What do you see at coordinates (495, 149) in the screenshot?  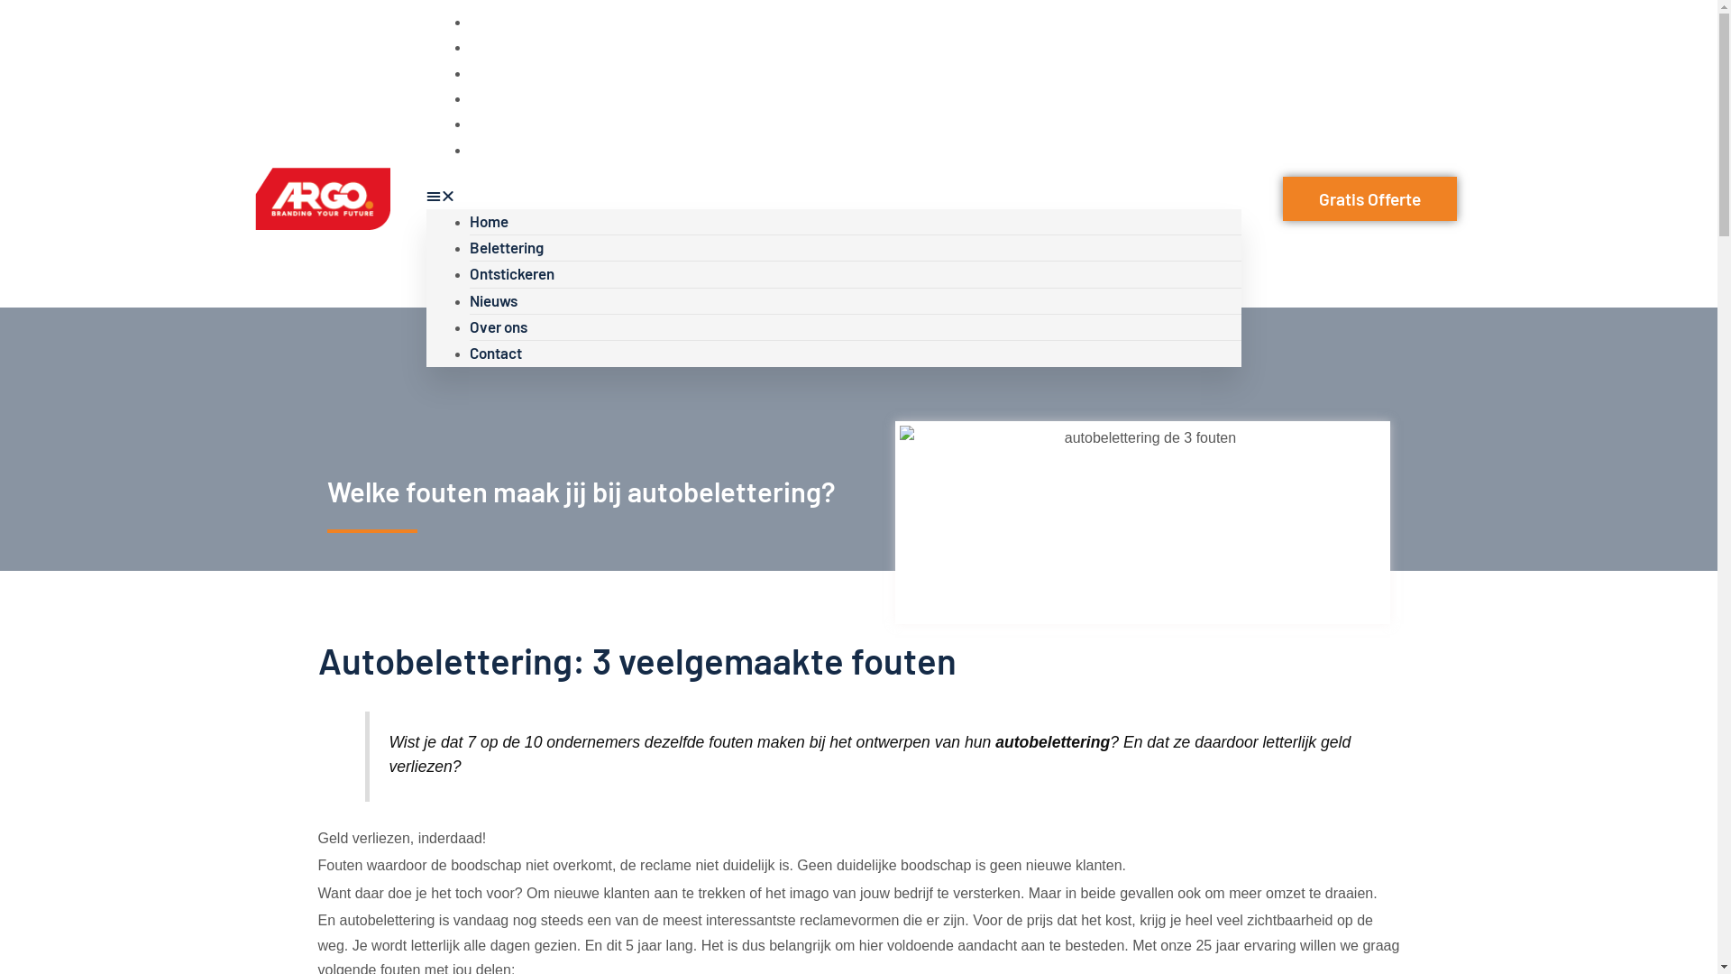 I see `Contact` at bounding box center [495, 149].